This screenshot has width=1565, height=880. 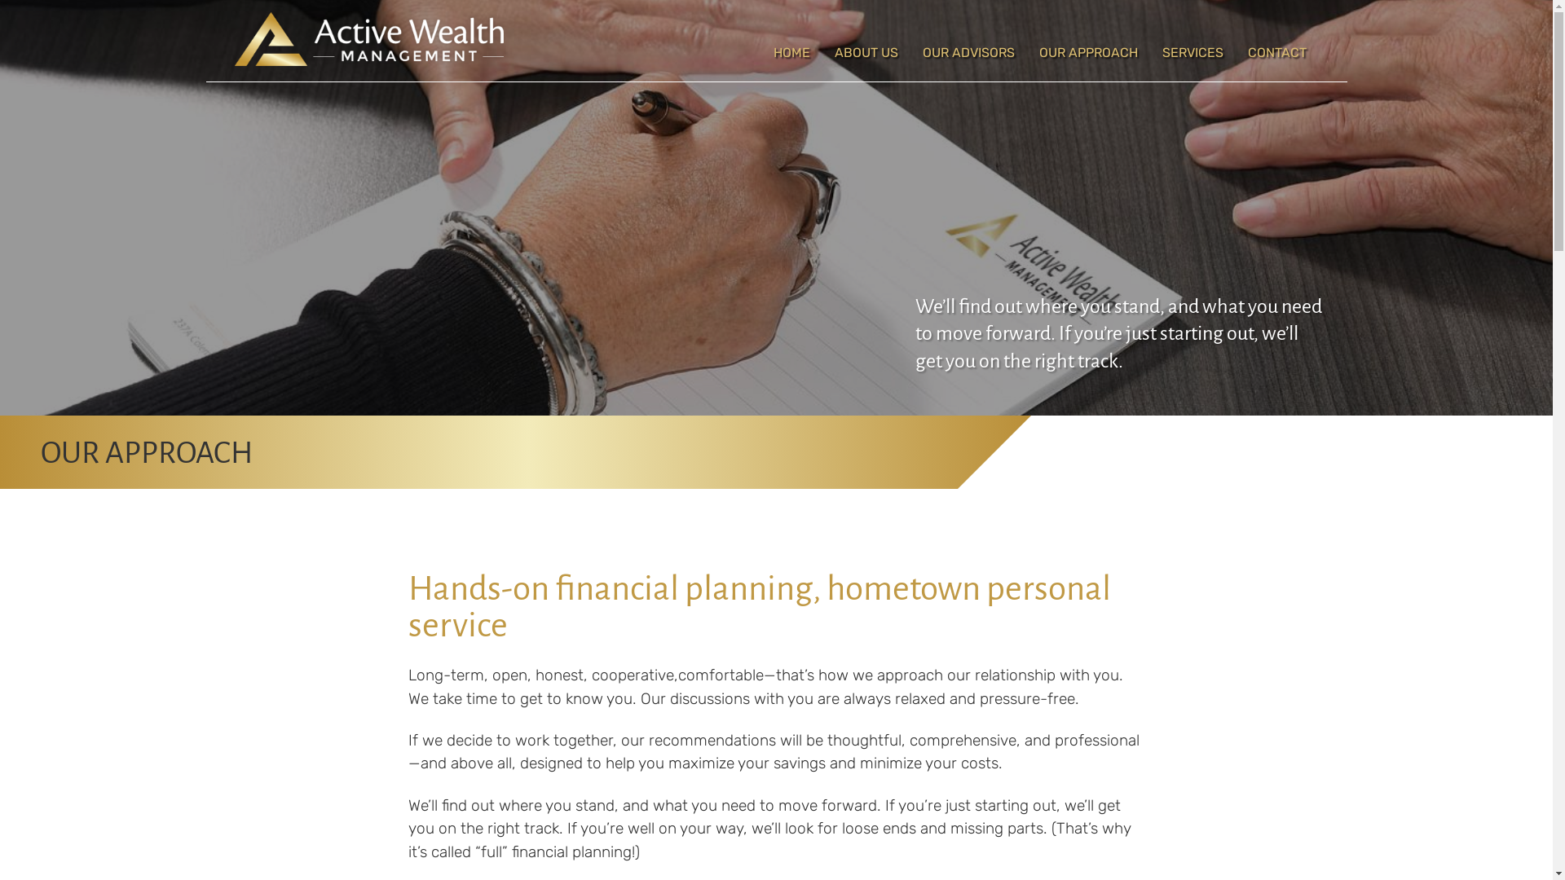 What do you see at coordinates (1277, 53) in the screenshot?
I see `CONTACT` at bounding box center [1277, 53].